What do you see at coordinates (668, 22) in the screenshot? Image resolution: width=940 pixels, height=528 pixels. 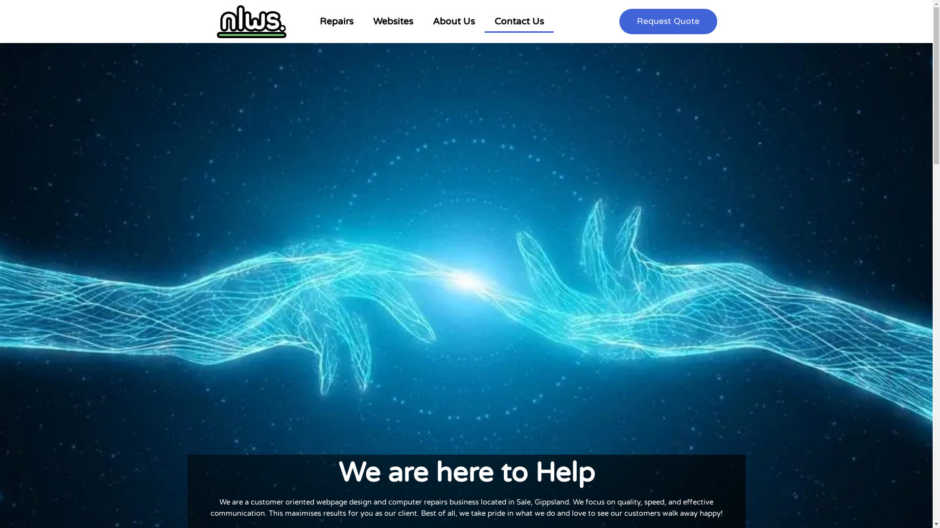 I see `Request Quote` at bounding box center [668, 22].